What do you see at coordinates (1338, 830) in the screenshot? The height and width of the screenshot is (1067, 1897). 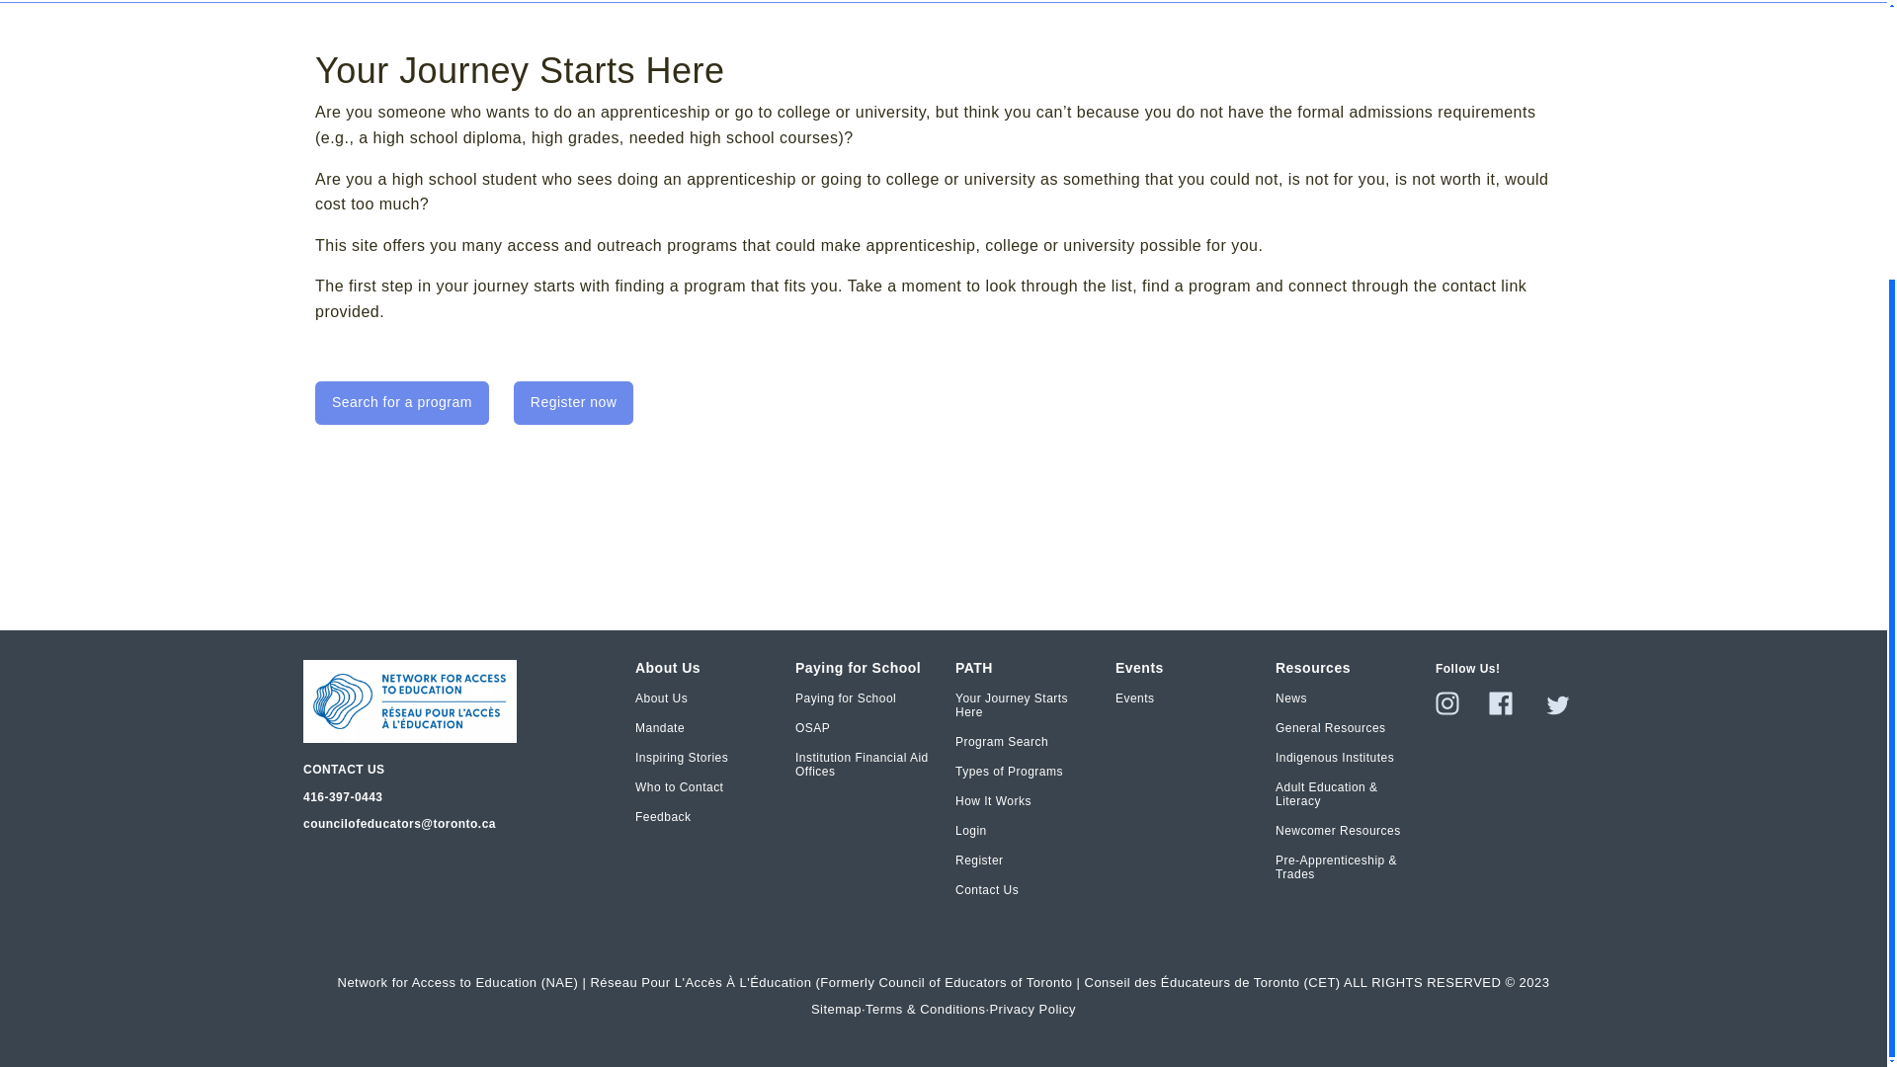 I see `Newcomer Resources` at bounding box center [1338, 830].